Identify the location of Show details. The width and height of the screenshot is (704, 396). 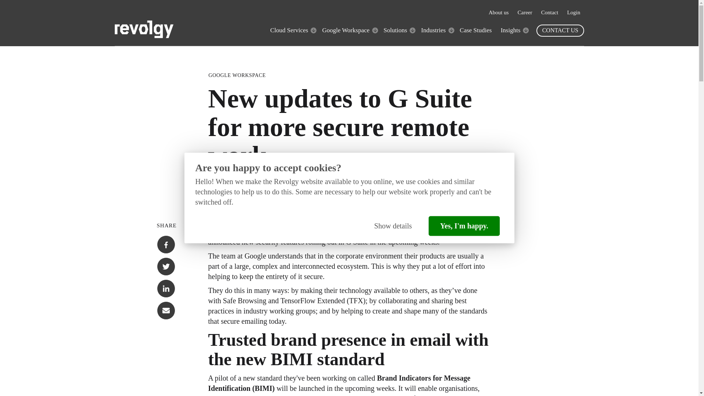
(393, 226).